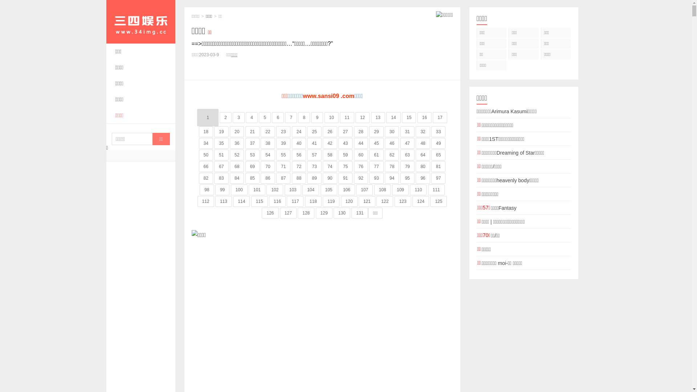 This screenshot has height=392, width=697. I want to click on 79, so click(407, 167).